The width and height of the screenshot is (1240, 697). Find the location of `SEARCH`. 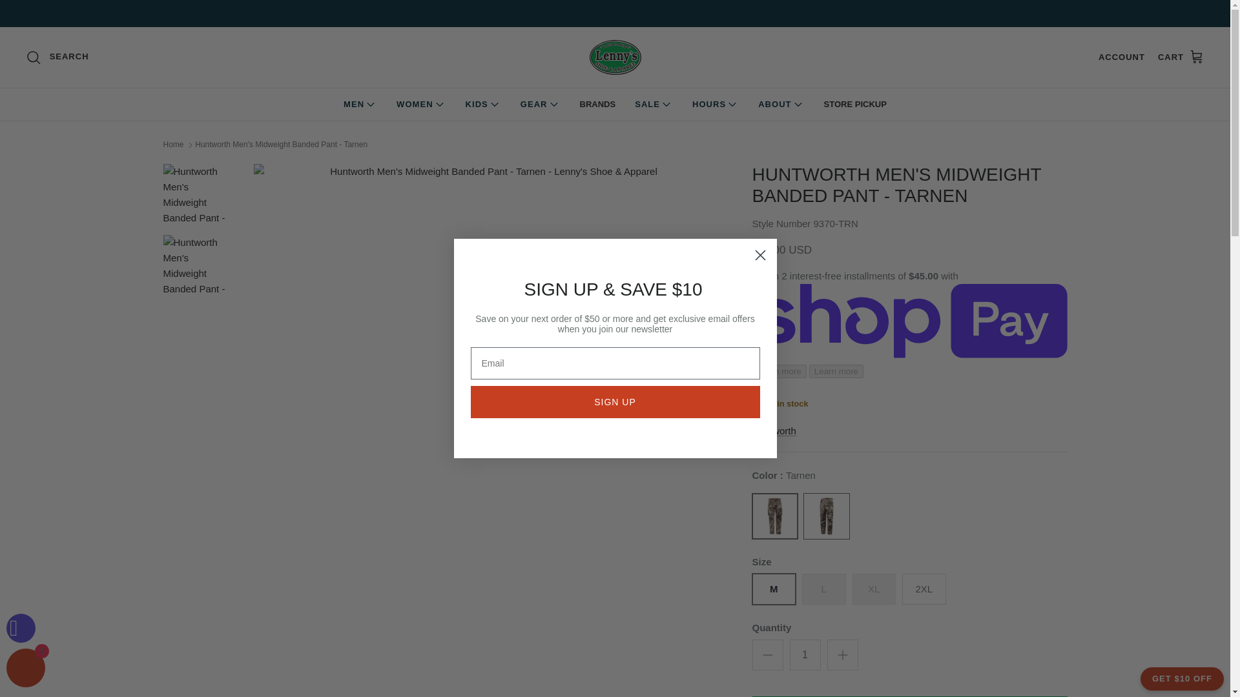

SEARCH is located at coordinates (57, 57).